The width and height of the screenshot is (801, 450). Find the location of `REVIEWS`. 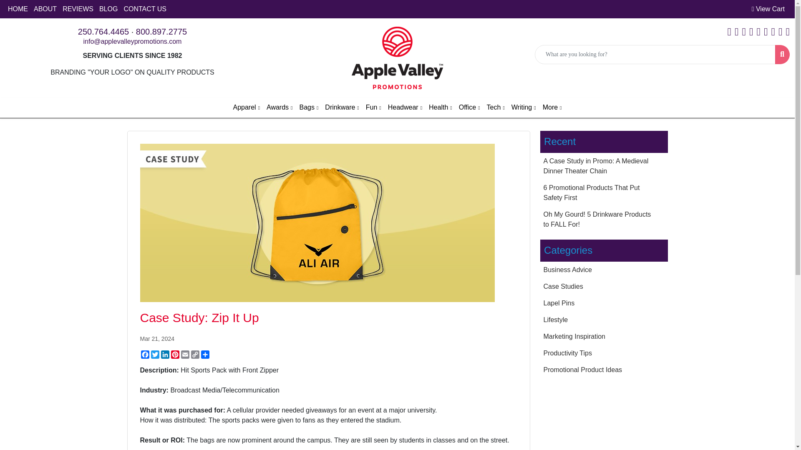

REVIEWS is located at coordinates (78, 9).